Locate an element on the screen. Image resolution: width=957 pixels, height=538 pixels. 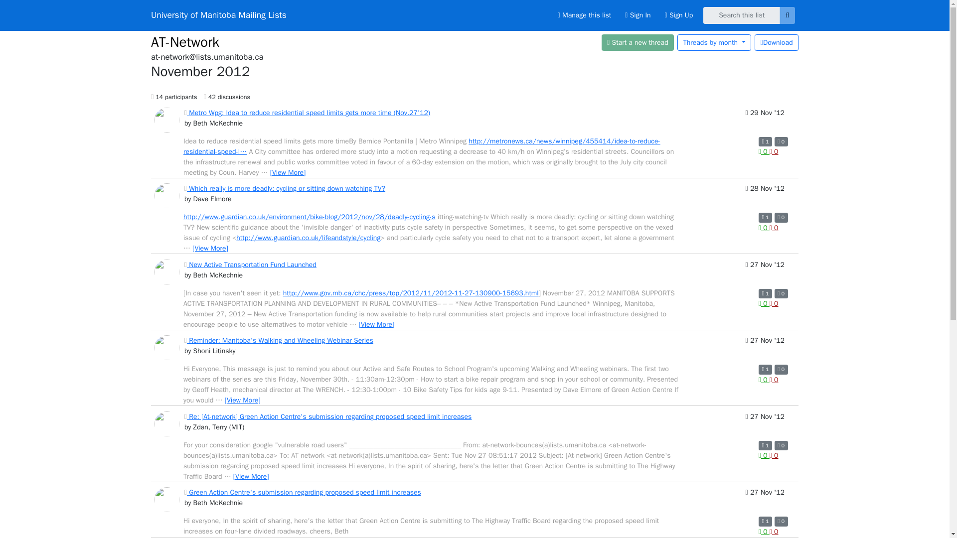
Sign Up is located at coordinates (679, 15).